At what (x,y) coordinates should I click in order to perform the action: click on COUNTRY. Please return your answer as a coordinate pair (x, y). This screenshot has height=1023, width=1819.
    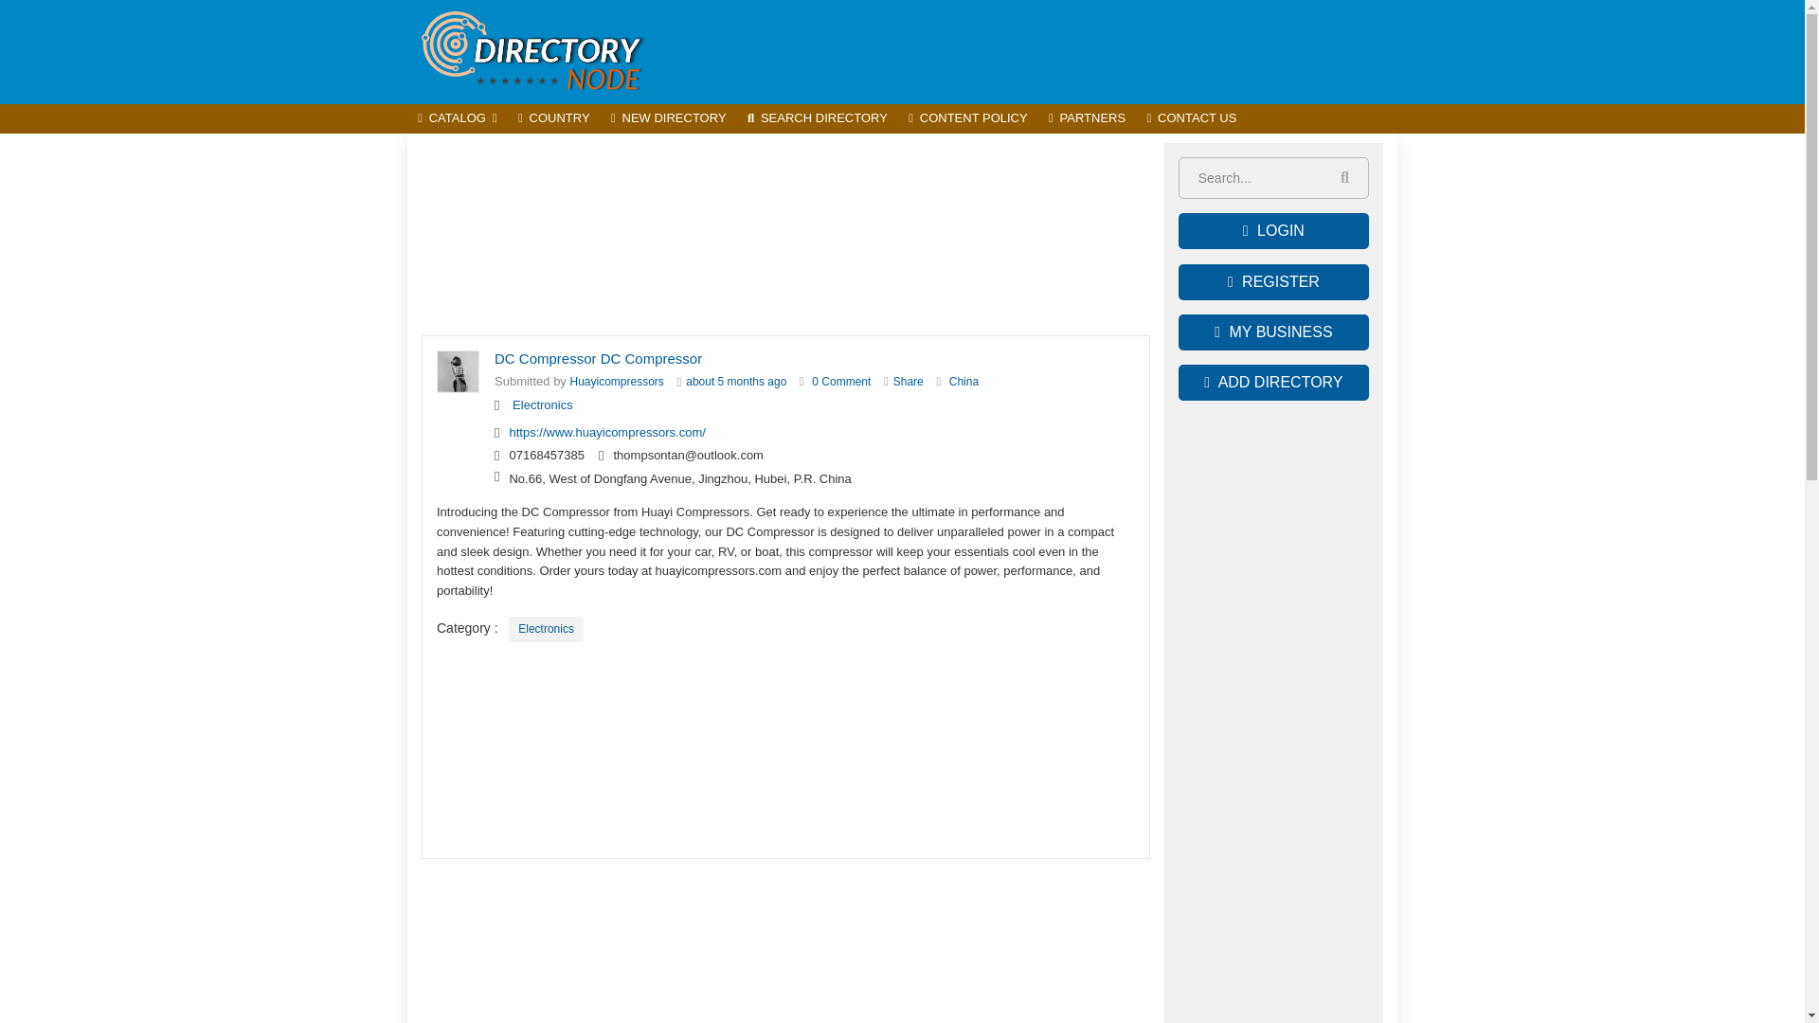
    Looking at the image, I should click on (553, 119).